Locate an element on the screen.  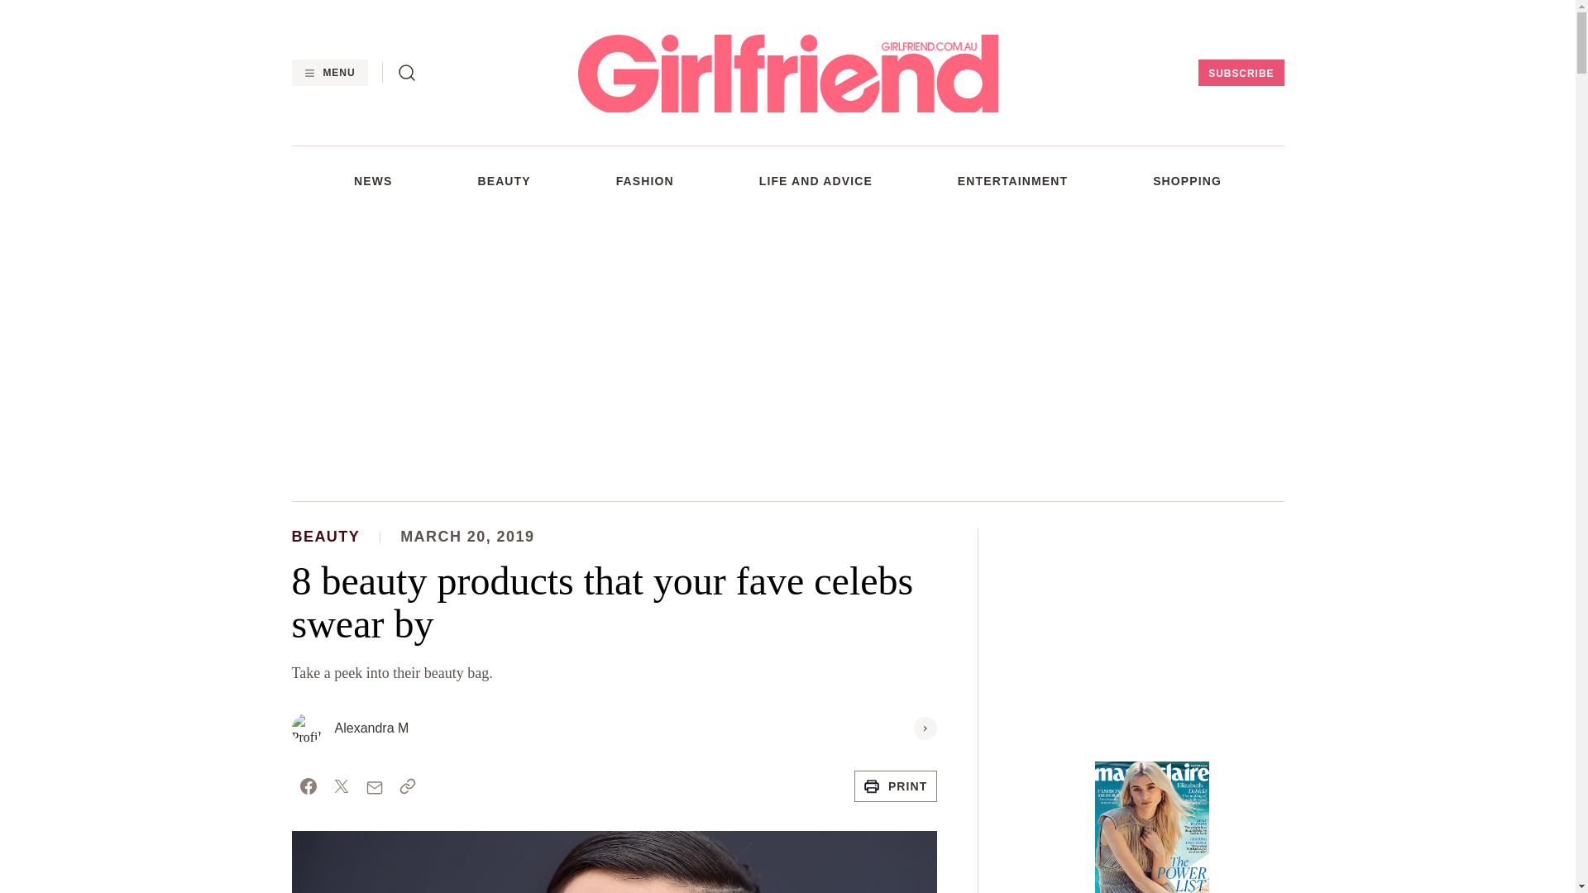
SHOPPING is located at coordinates (1186, 180).